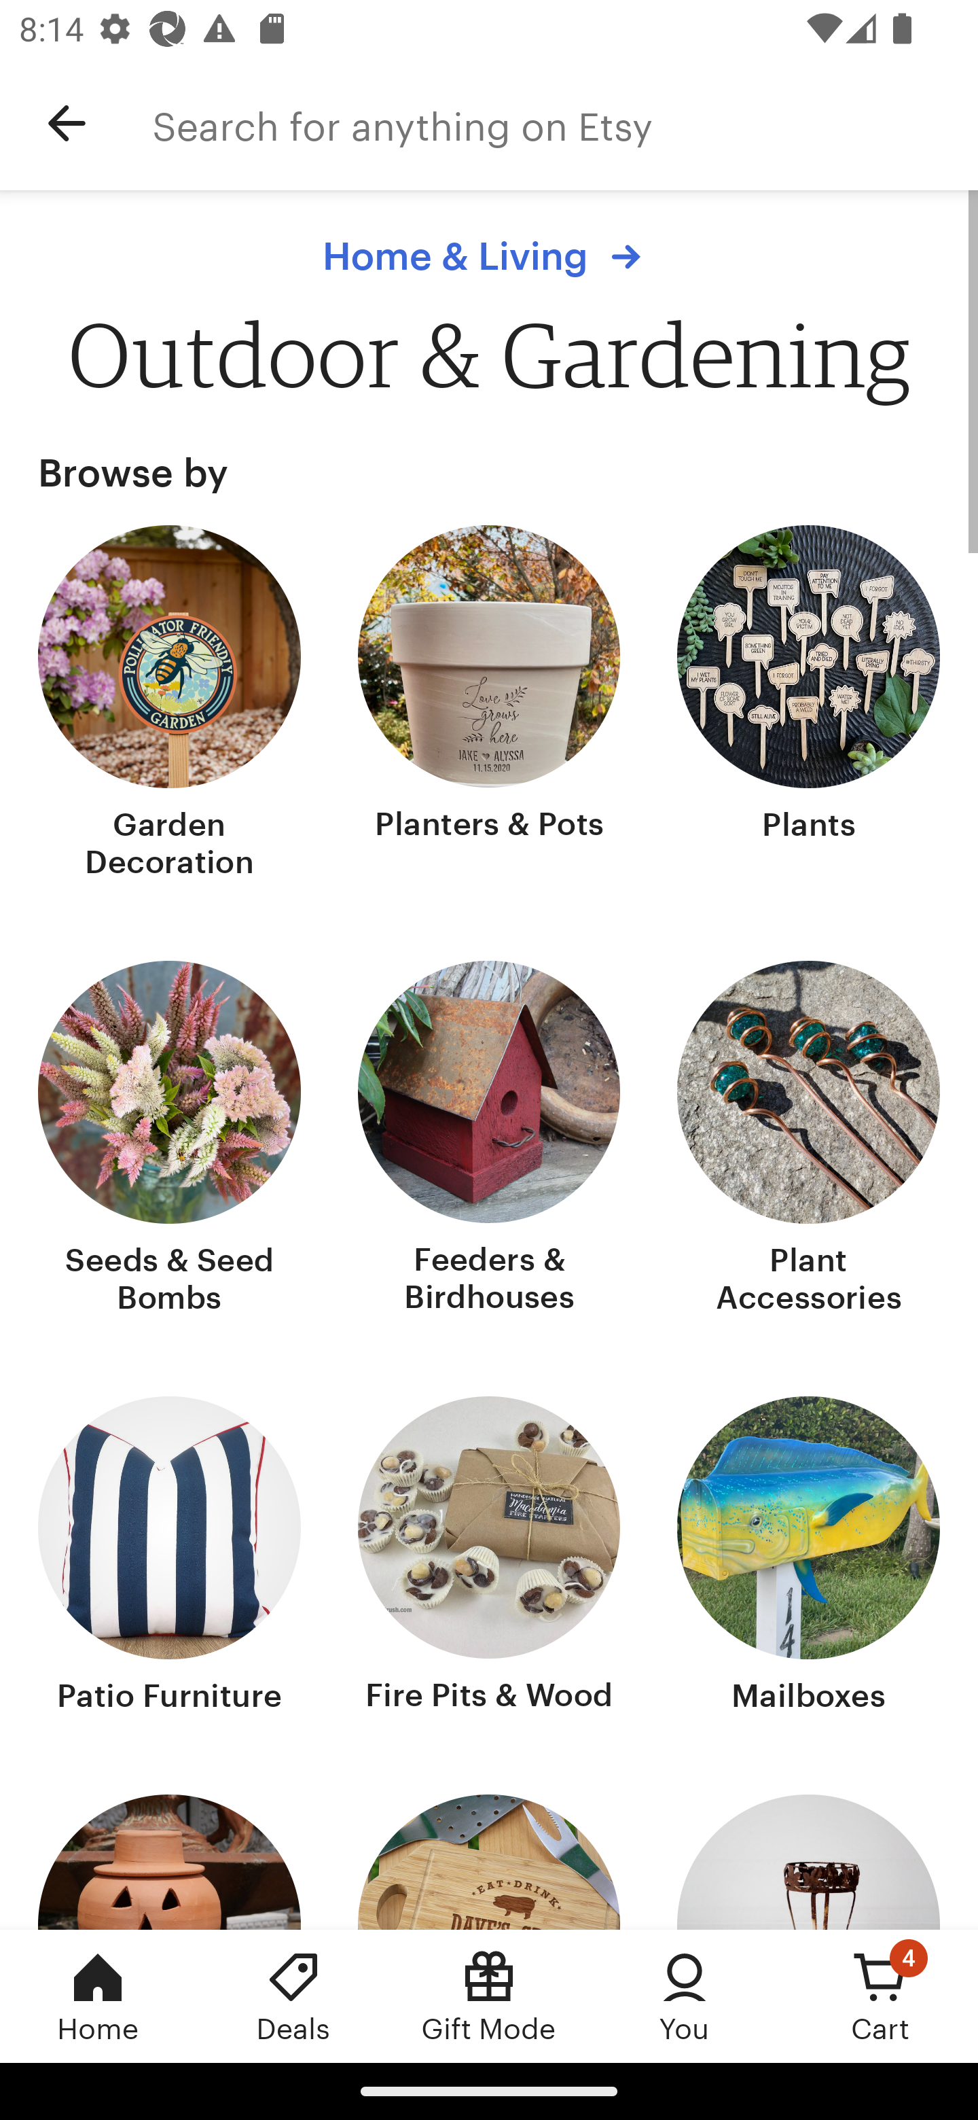 Image resolution: width=978 pixels, height=2120 pixels. I want to click on Search for anything on Etsy, so click(565, 124).